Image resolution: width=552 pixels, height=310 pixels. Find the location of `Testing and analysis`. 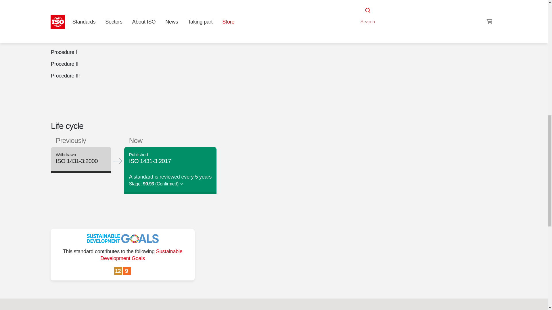

Testing and analysis is located at coordinates (423, 9).